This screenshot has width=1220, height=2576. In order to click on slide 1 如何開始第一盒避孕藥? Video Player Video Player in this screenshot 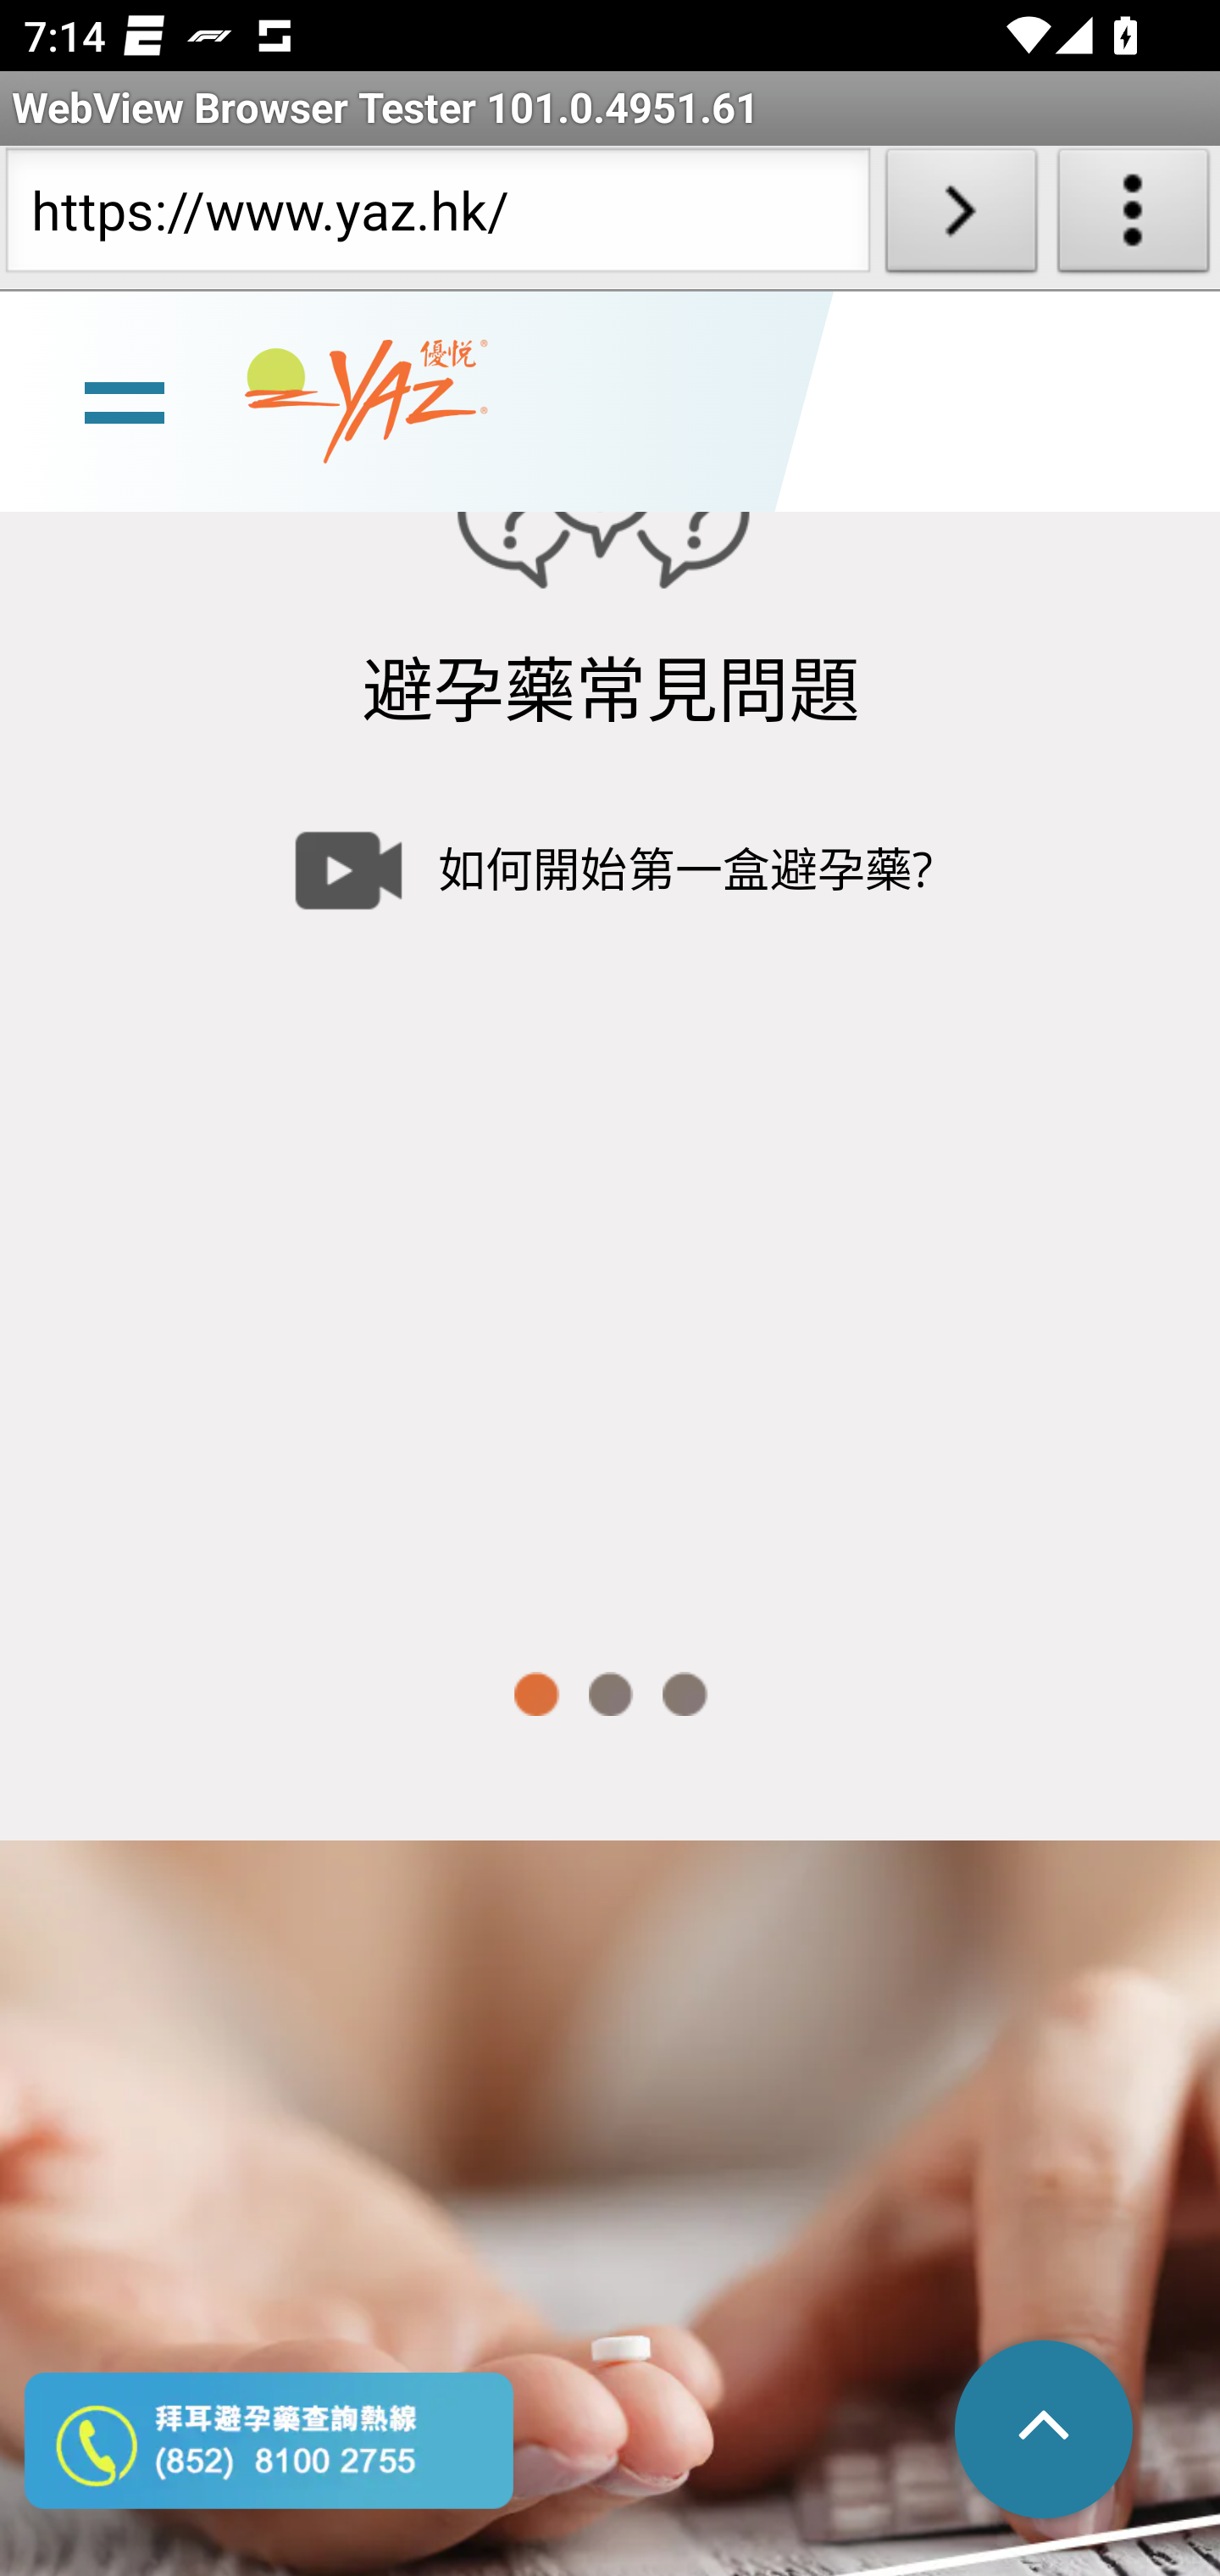, I will do `click(610, 1186)`.